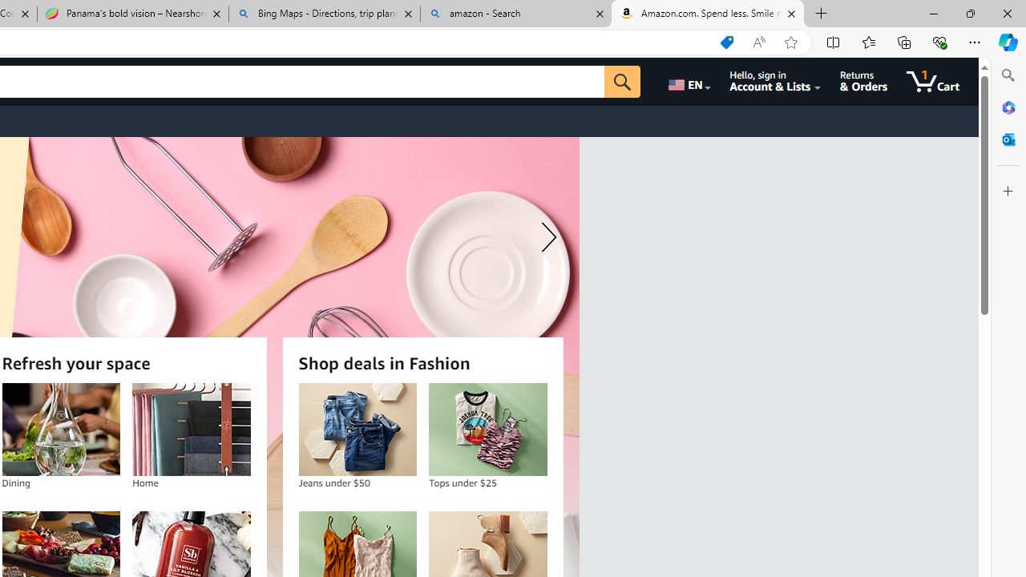  Describe the element at coordinates (515, 14) in the screenshot. I see `amazon - Search` at that location.